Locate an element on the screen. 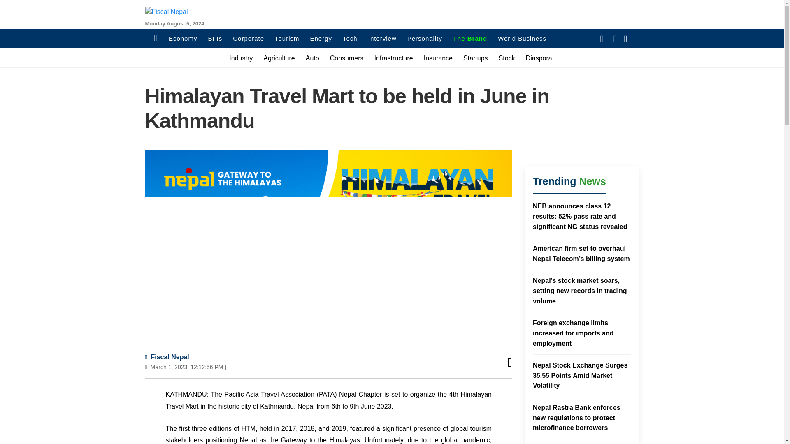 This screenshot has width=790, height=444. Auto is located at coordinates (312, 58).